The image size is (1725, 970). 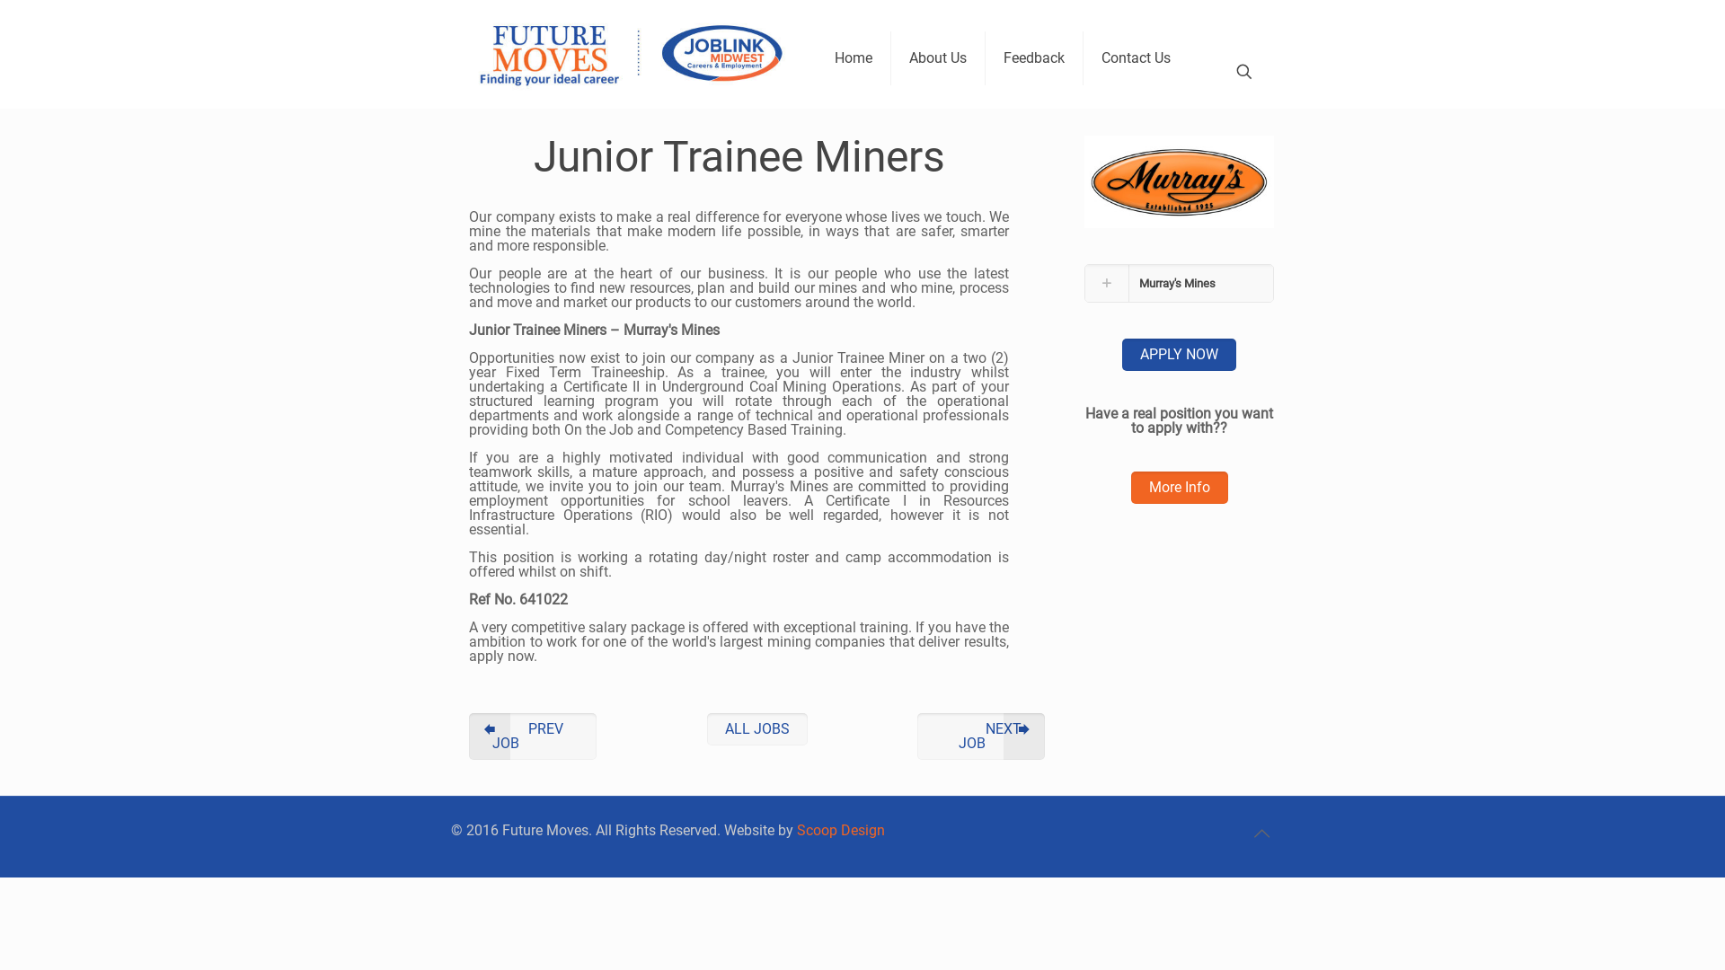 I want to click on Home, so click(x=854, y=58).